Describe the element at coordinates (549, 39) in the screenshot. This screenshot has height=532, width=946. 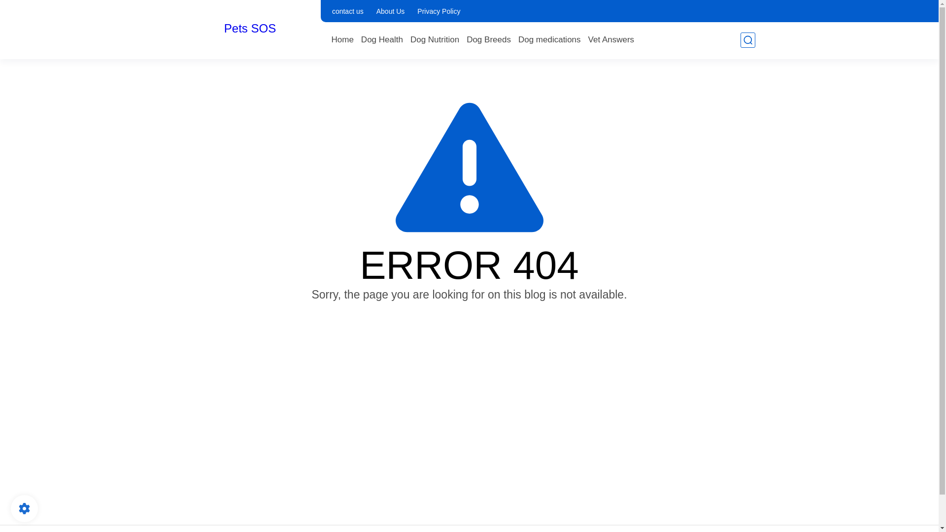
I see `Dog medications` at that location.